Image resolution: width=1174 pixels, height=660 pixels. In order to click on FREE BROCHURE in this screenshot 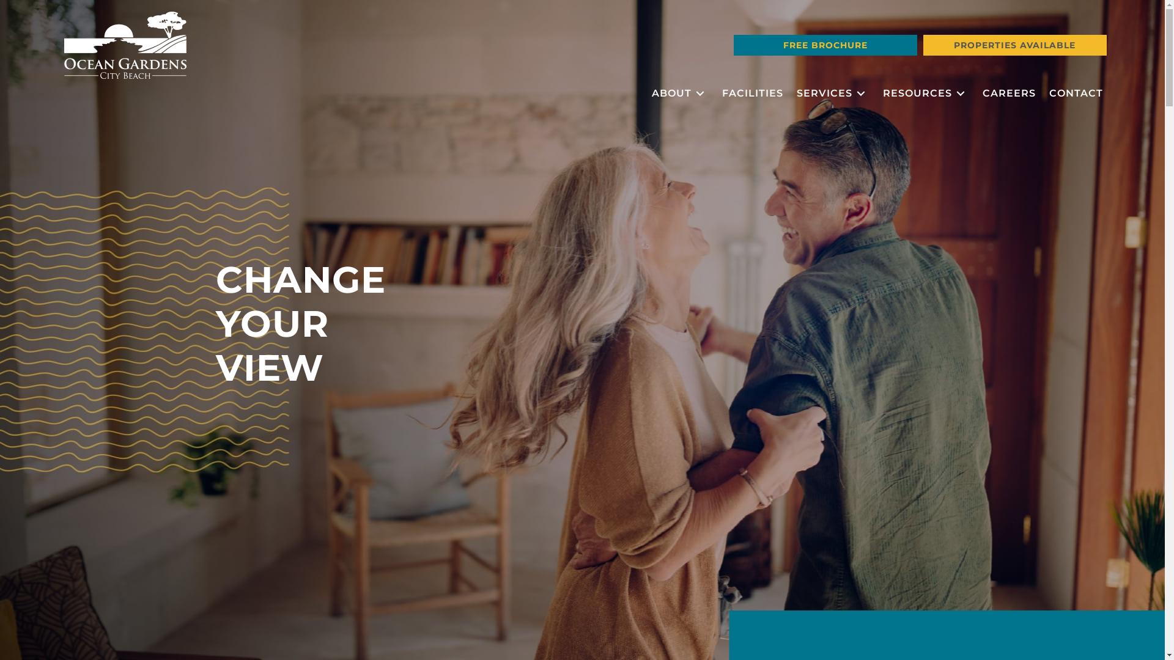, I will do `click(825, 45)`.